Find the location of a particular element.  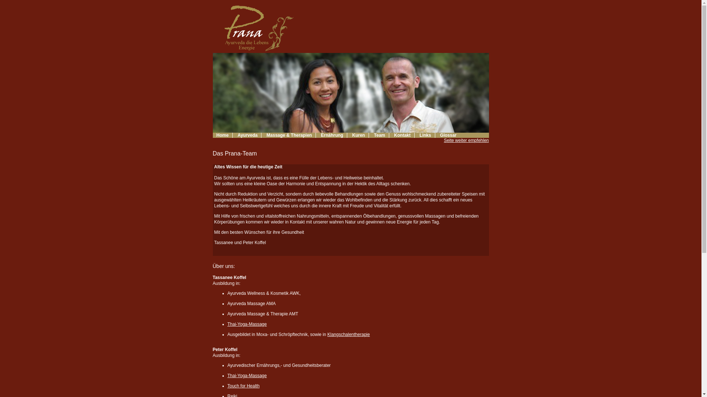

zur Einstiegsseite Ayurveda Prana is located at coordinates (257, 51).